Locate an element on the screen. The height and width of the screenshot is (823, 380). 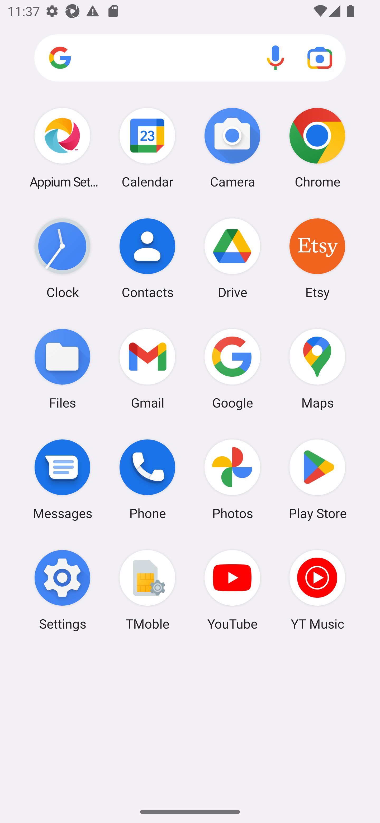
Chrome is located at coordinates (317, 148).